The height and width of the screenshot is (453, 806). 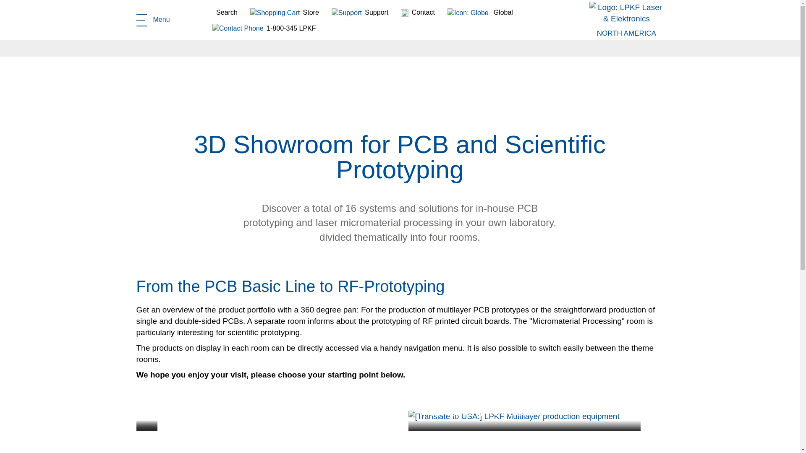 What do you see at coordinates (238, 29) in the screenshot?
I see ` Contact Phone` at bounding box center [238, 29].